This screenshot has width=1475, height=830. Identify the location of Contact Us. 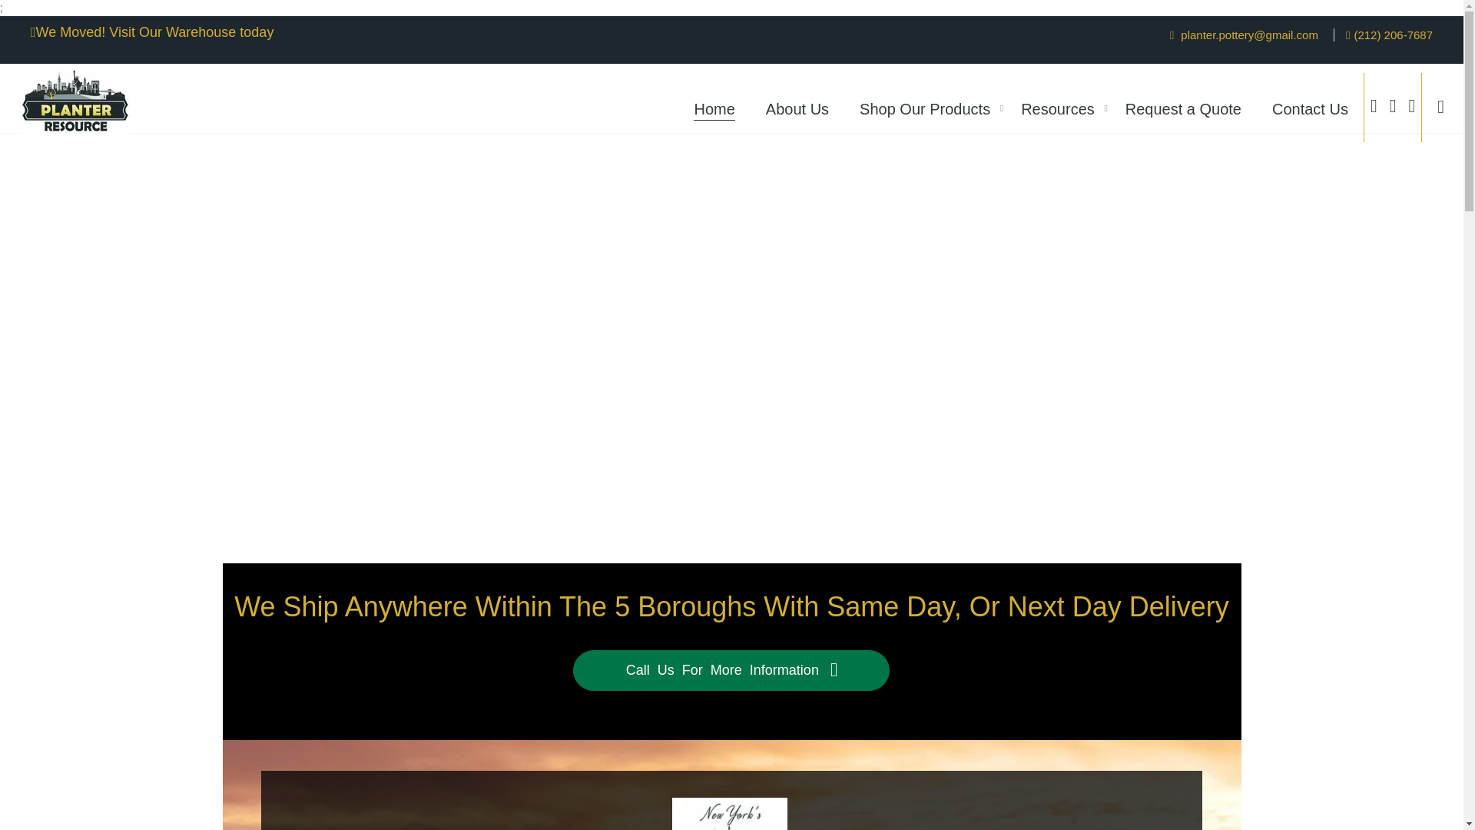
(1309, 108).